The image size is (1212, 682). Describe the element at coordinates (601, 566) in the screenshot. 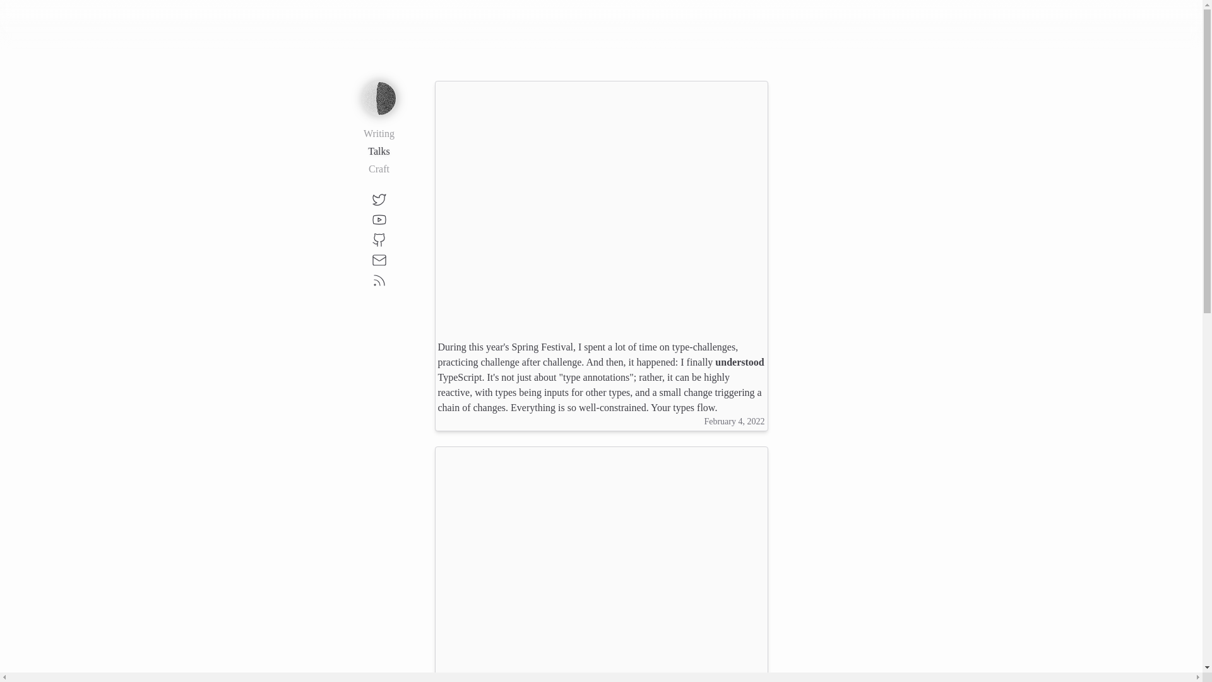

I see `Template Literal Types` at that location.